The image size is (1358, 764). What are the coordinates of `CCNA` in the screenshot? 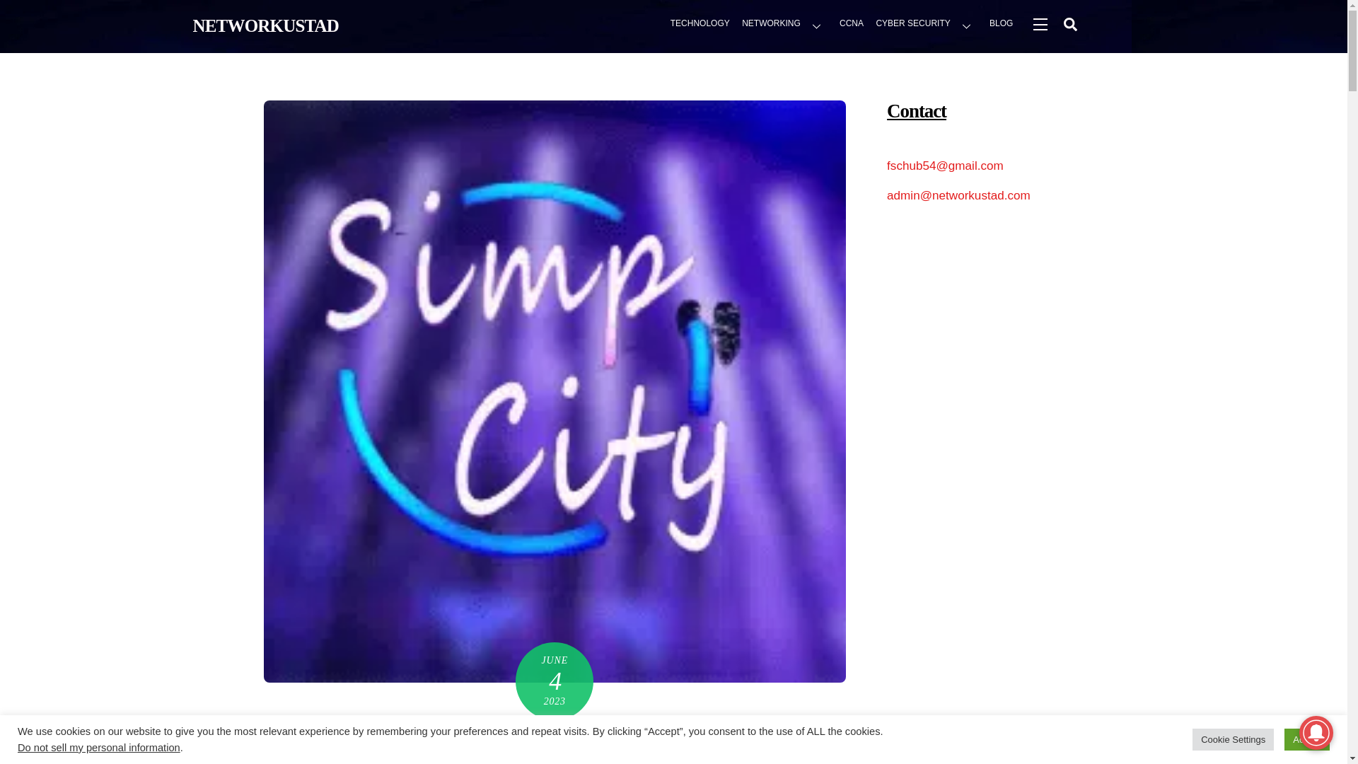 It's located at (852, 25).